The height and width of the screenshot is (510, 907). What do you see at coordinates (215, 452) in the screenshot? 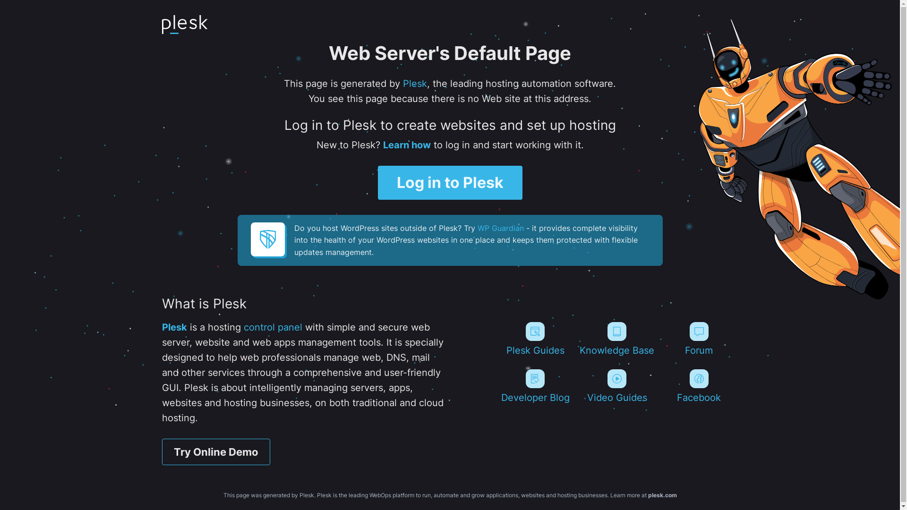
I see `Try Online Demo` at bounding box center [215, 452].